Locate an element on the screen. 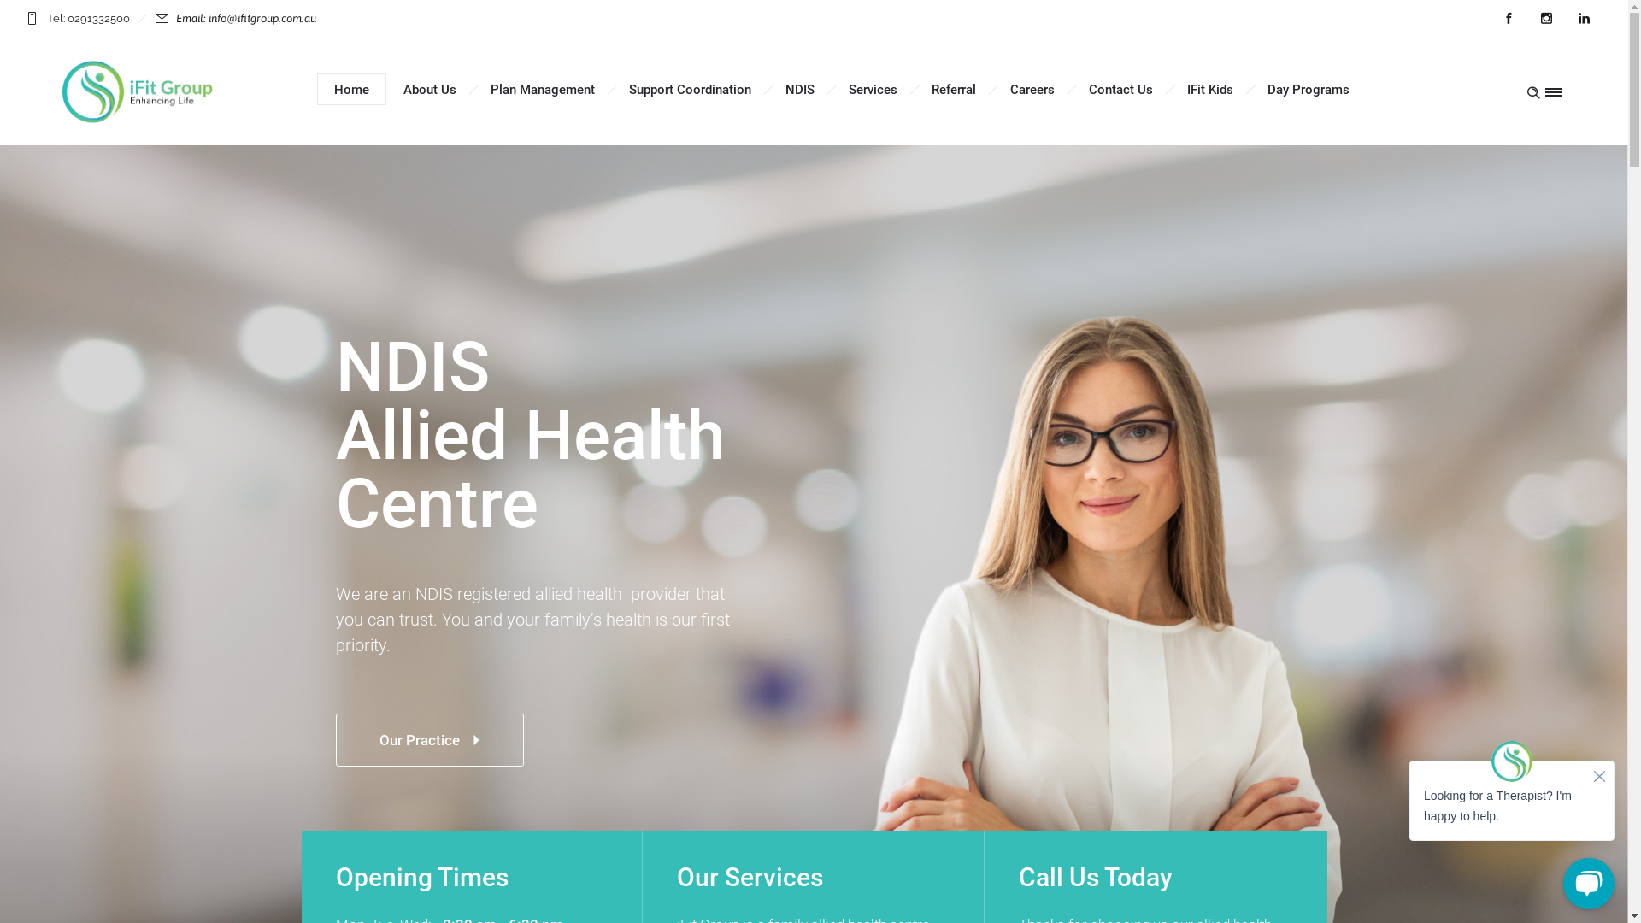 The width and height of the screenshot is (1641, 923). About Us is located at coordinates (430, 90).